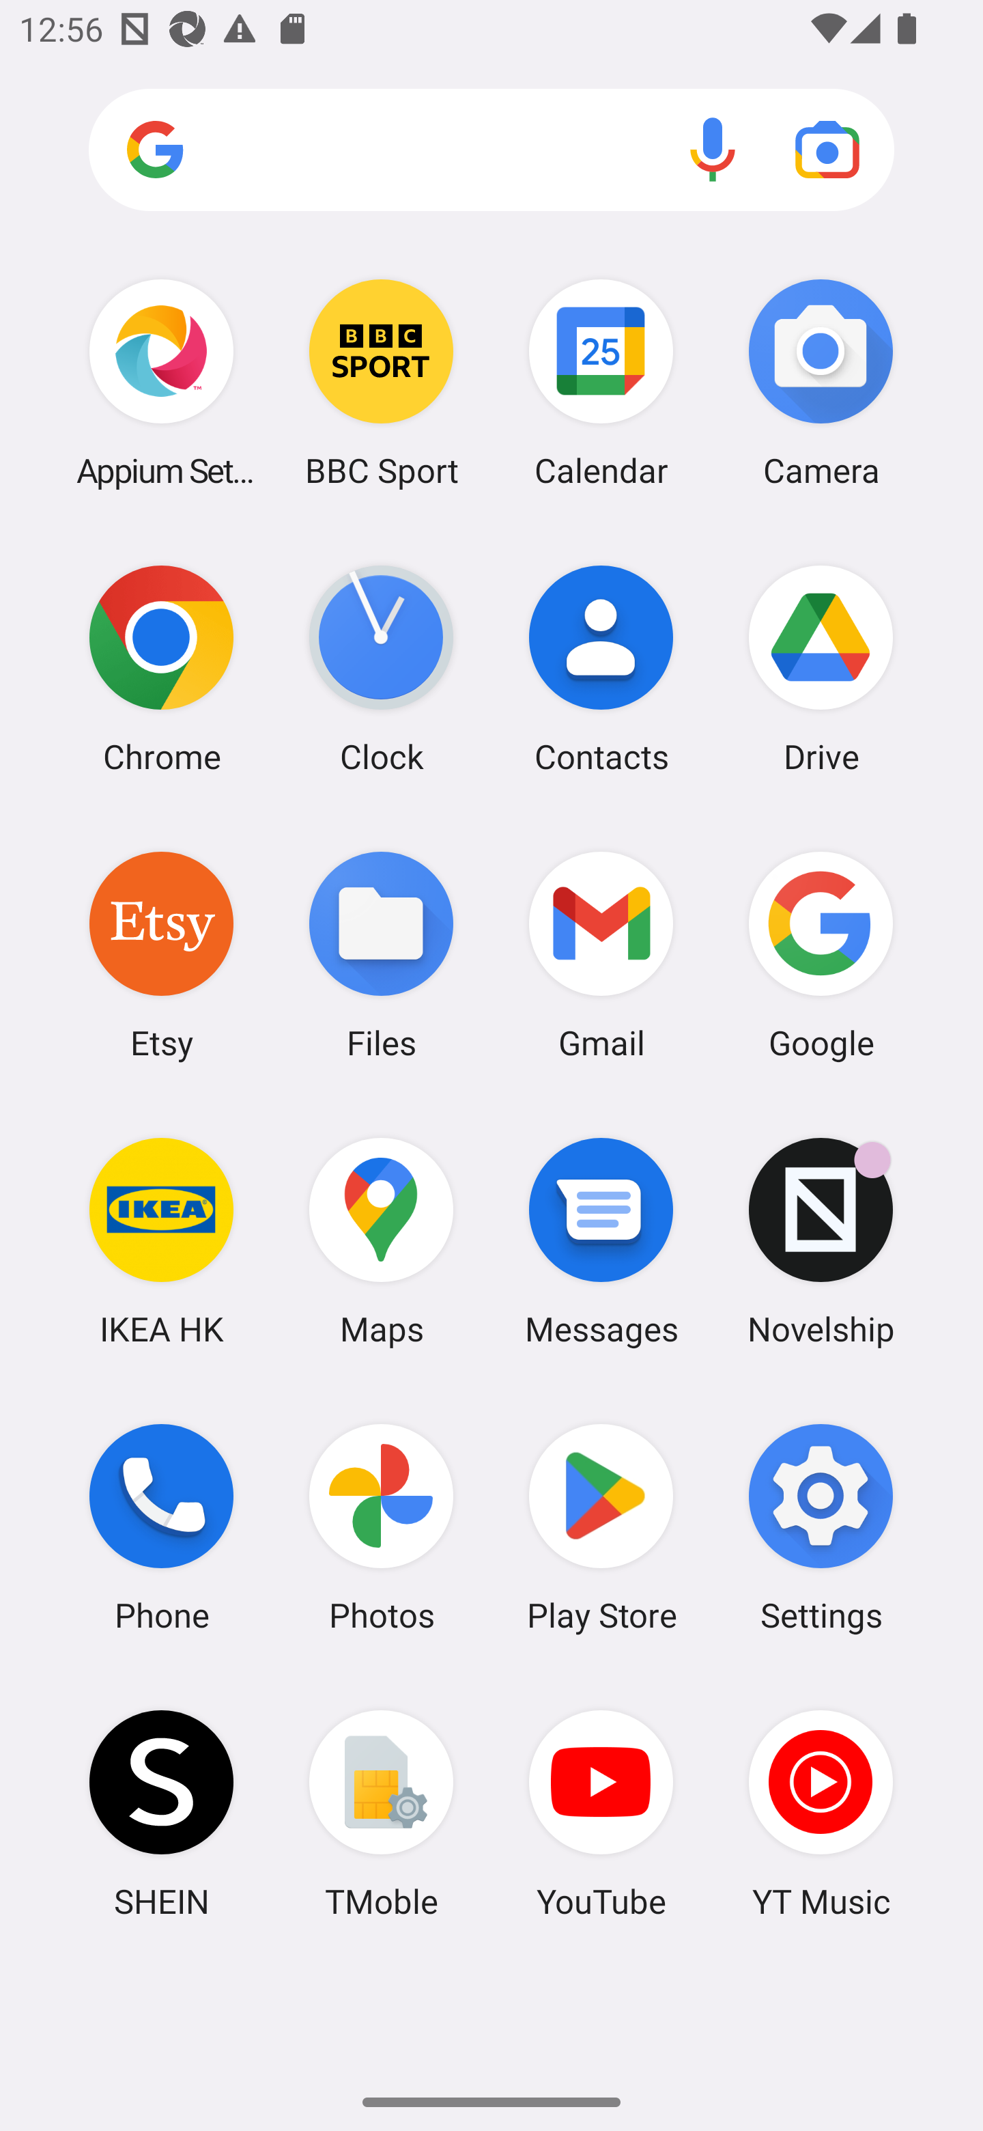 This screenshot has width=983, height=2131. What do you see at coordinates (827, 149) in the screenshot?
I see `Google Lens` at bounding box center [827, 149].